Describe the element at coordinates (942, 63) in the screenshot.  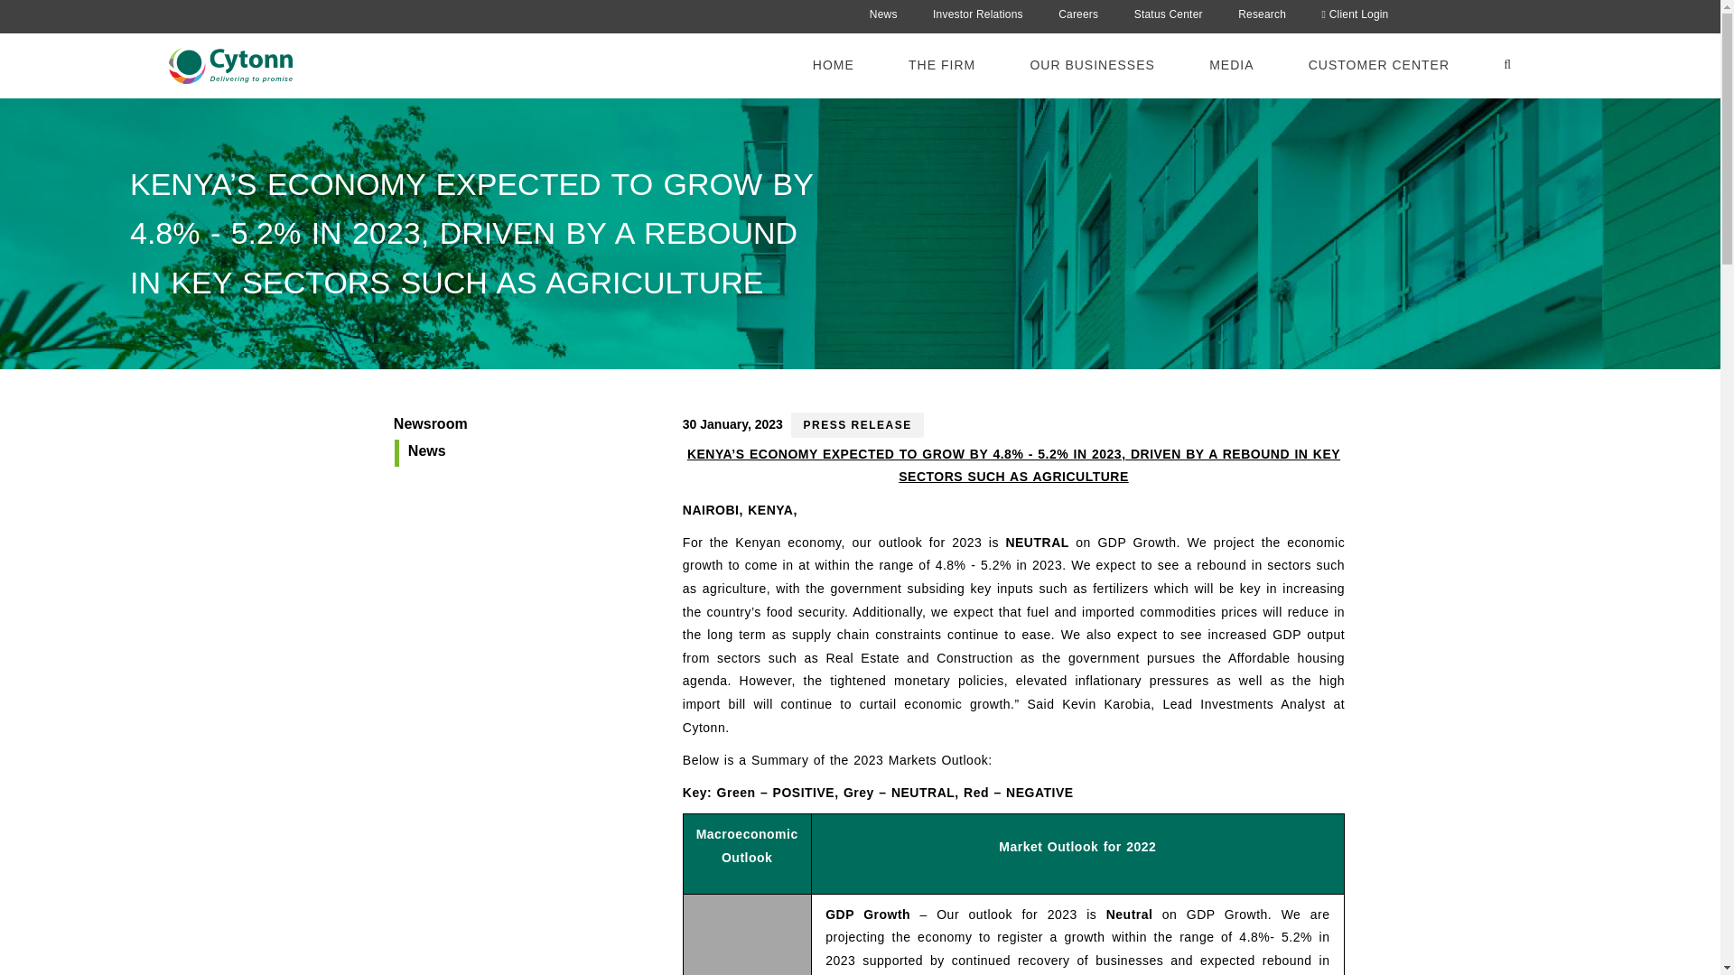
I see `THE FIRM` at that location.